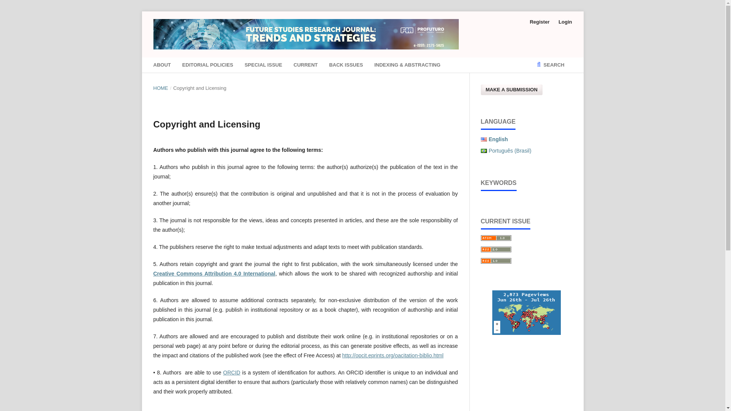 The image size is (731, 411). Describe the element at coordinates (551, 65) in the screenshot. I see `SEARCH` at that location.